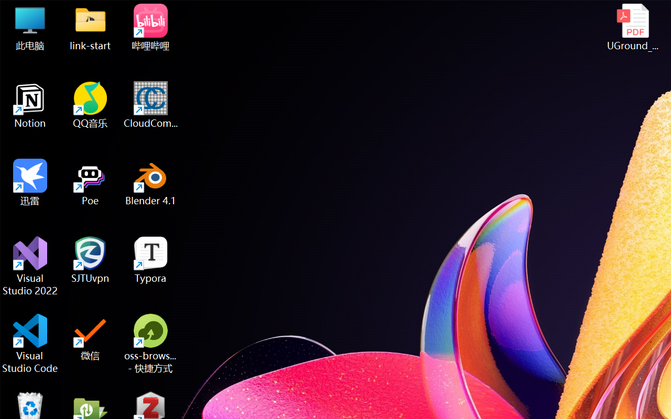 This screenshot has height=419, width=671. What do you see at coordinates (30, 266) in the screenshot?
I see `Visual Studio 2022` at bounding box center [30, 266].